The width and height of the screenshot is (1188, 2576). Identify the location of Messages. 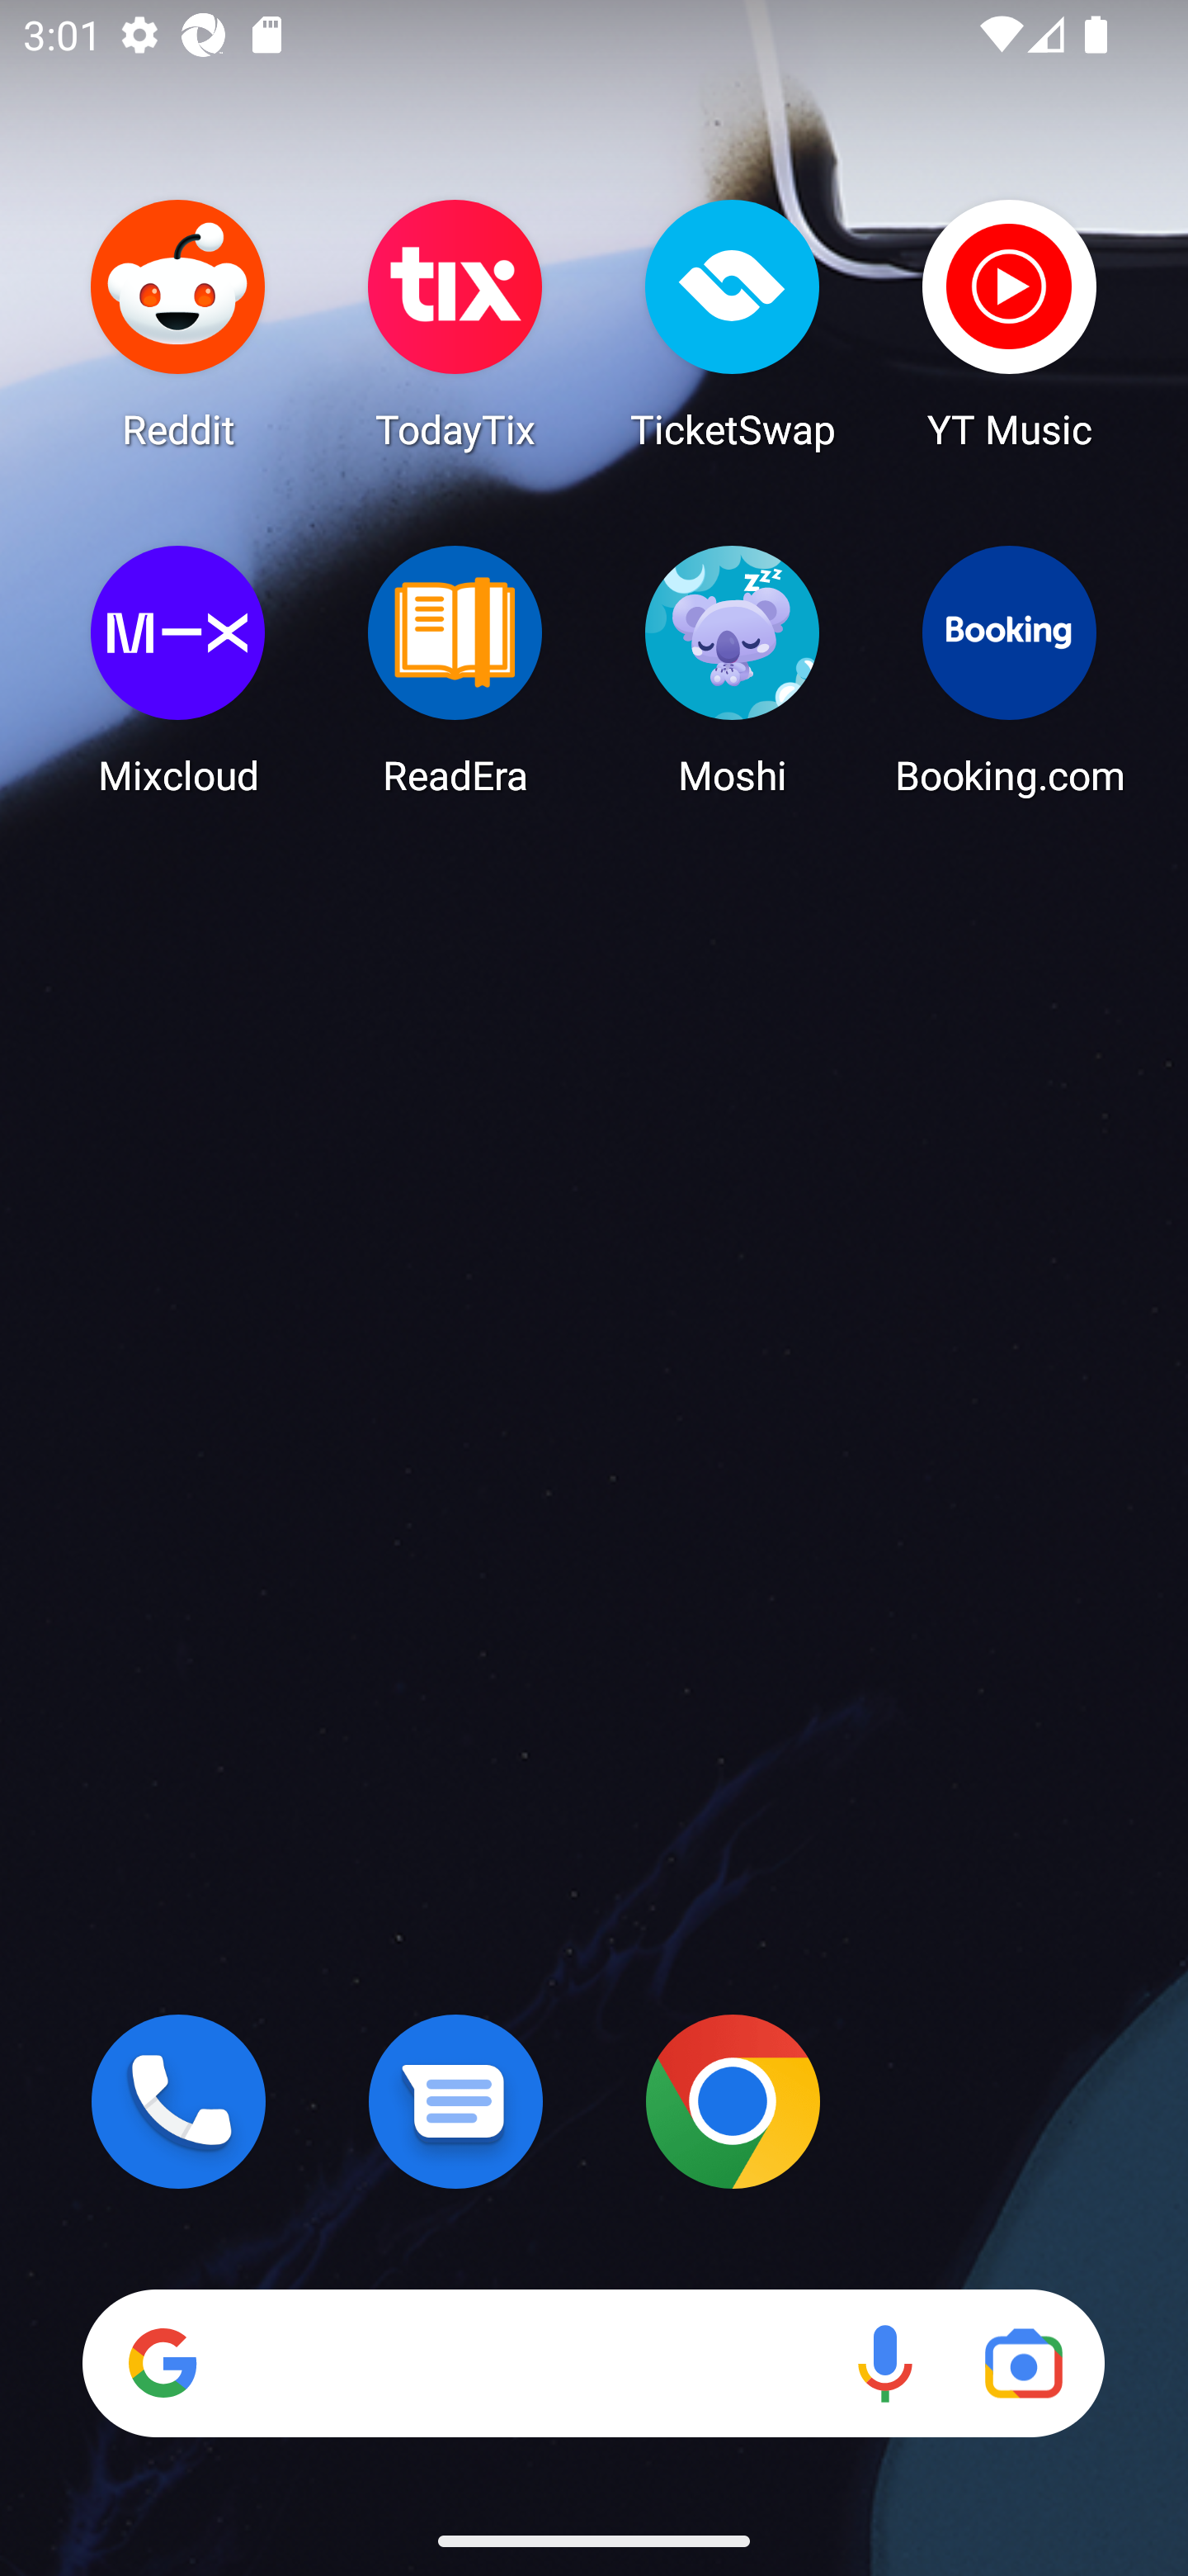
(455, 2101).